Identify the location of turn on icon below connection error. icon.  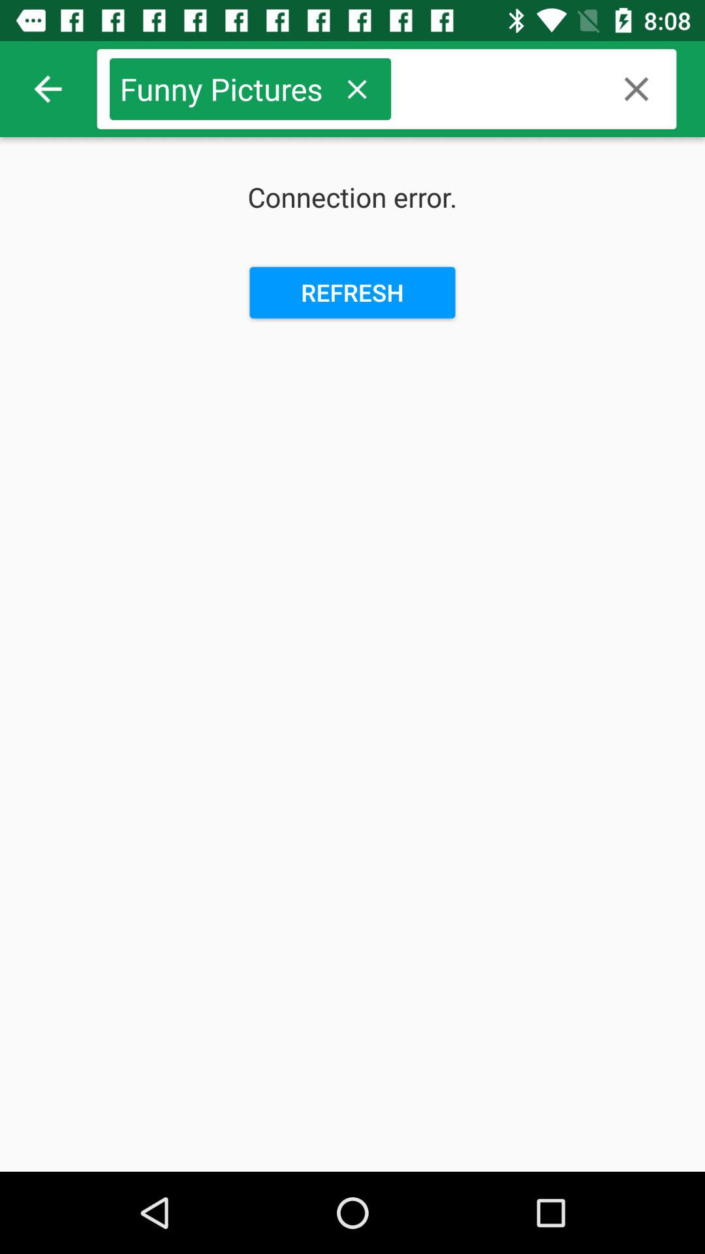
(352, 293).